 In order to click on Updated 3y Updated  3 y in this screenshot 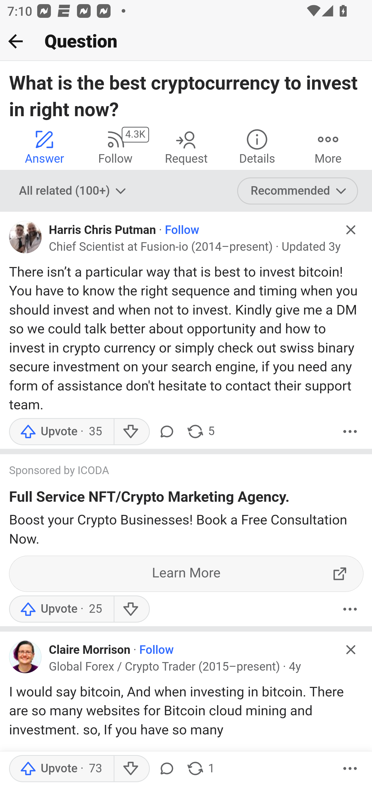, I will do `click(311, 247)`.